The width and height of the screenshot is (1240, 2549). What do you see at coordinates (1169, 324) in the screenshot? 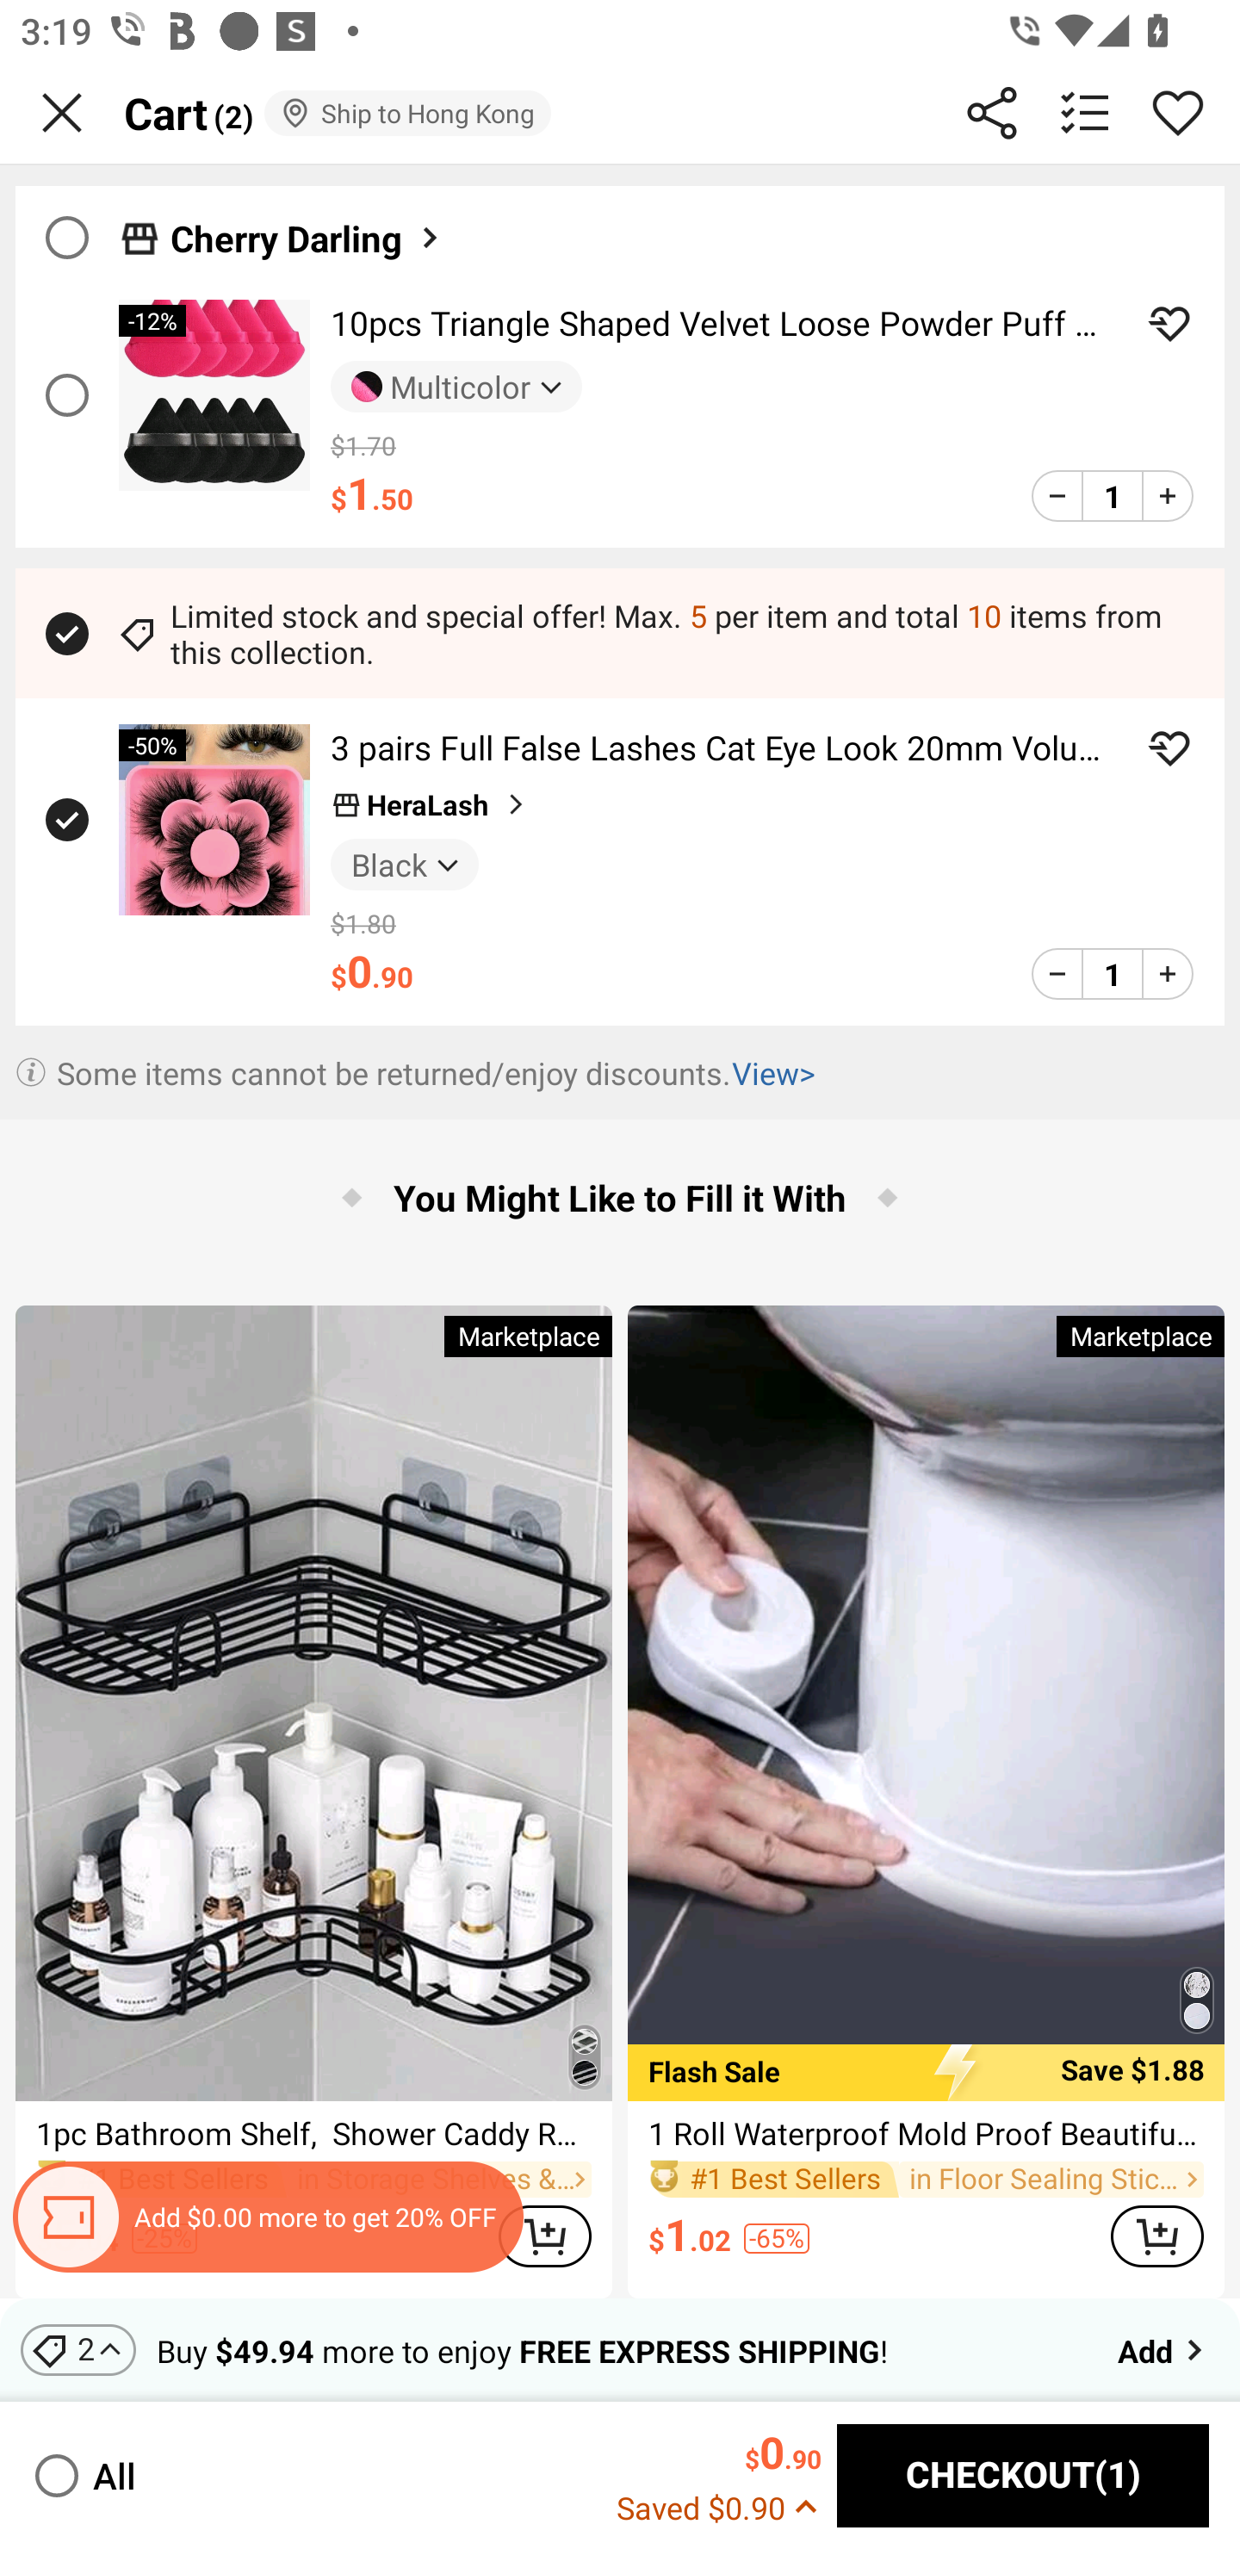
I see `ADD TO WISHLIST` at bounding box center [1169, 324].